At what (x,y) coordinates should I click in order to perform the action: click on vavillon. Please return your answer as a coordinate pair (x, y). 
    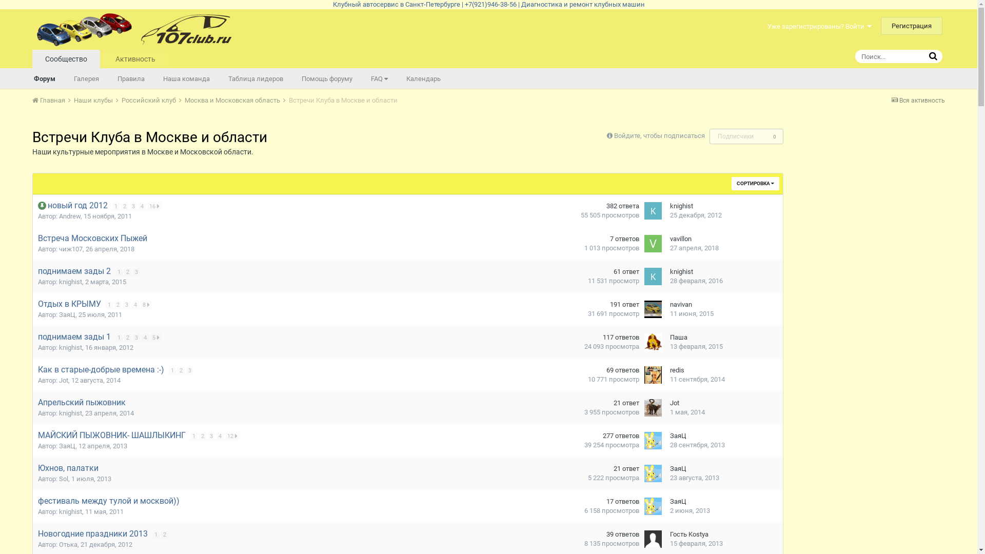
    Looking at the image, I should click on (681, 239).